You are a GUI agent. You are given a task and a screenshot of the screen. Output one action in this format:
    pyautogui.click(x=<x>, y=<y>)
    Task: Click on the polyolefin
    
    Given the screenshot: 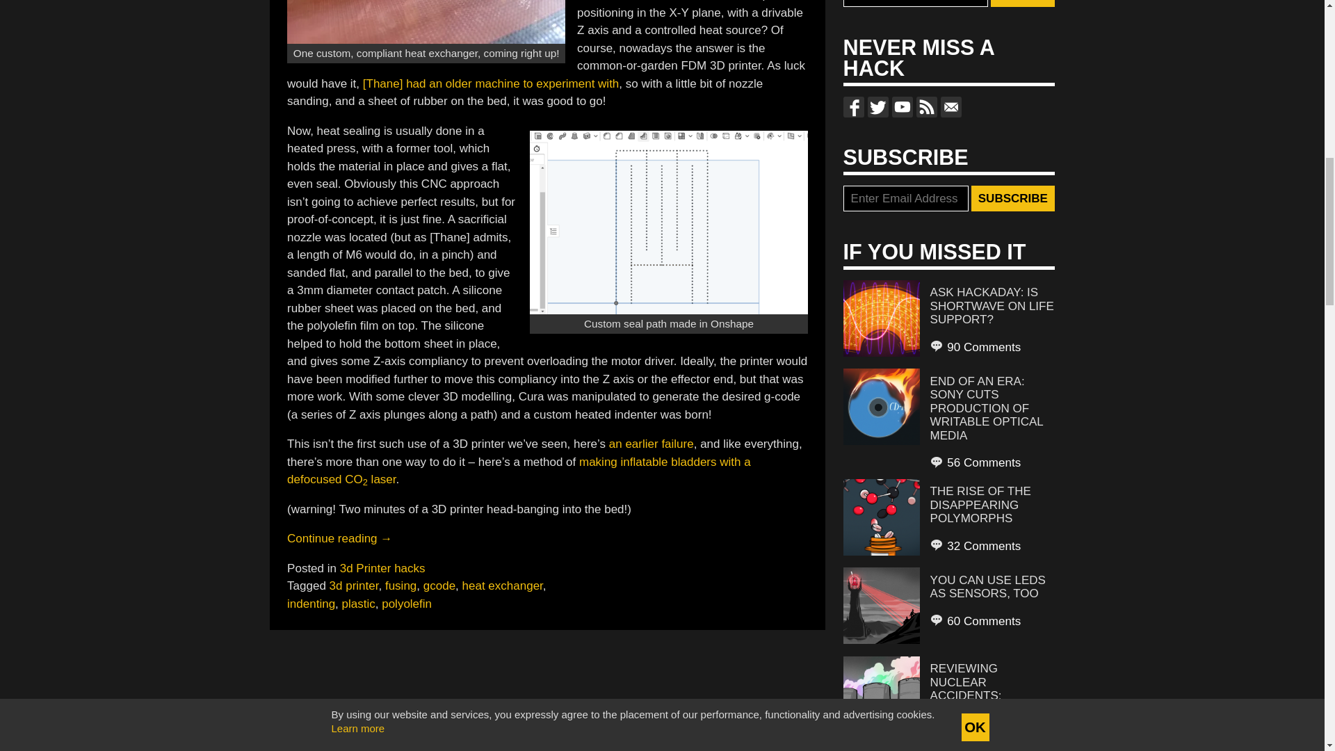 What is the action you would take?
    pyautogui.click(x=406, y=602)
    